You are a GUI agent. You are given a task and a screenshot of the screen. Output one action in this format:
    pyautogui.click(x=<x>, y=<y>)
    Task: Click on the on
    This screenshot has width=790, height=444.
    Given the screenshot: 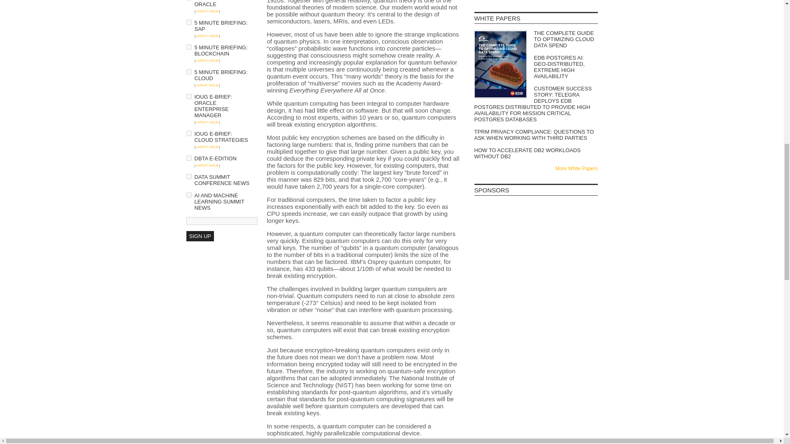 What is the action you would take?
    pyautogui.click(x=188, y=22)
    